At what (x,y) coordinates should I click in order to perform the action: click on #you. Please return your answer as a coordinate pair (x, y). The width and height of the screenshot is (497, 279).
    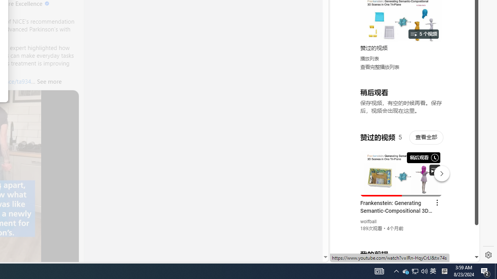
    Looking at the image, I should click on (401, 170).